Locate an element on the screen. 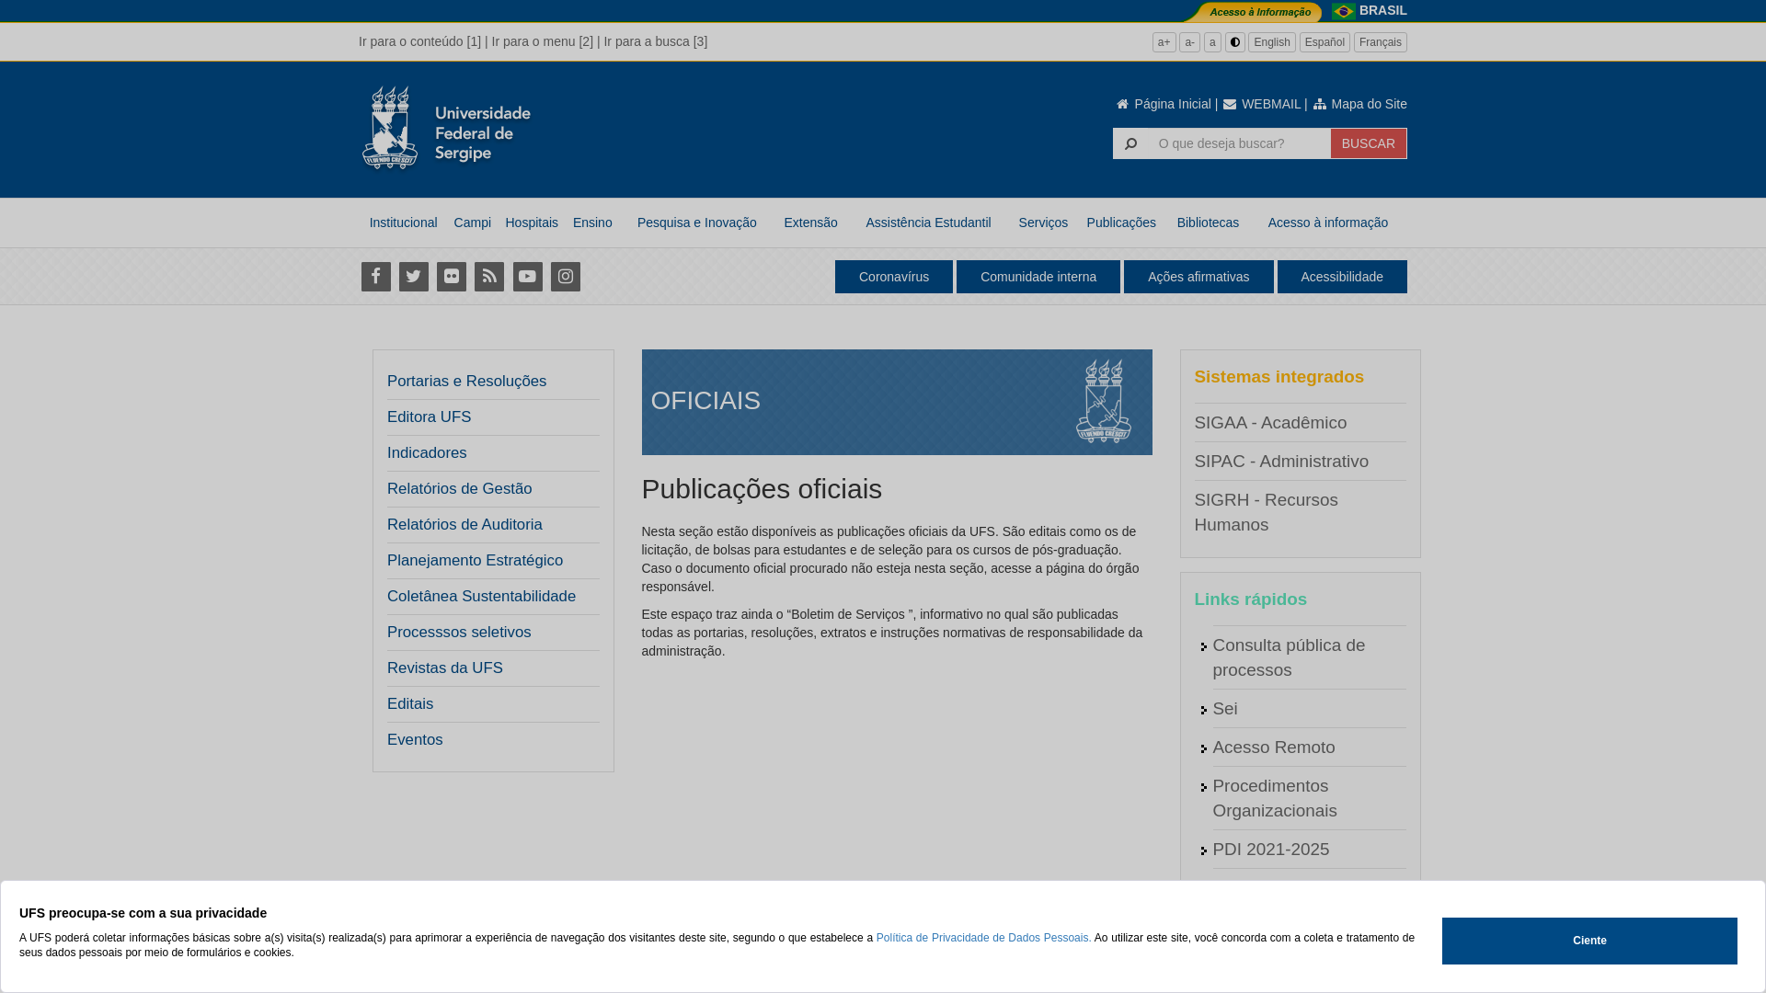 The height and width of the screenshot is (993, 1766). Agenda do Reitor is located at coordinates (1280, 888).